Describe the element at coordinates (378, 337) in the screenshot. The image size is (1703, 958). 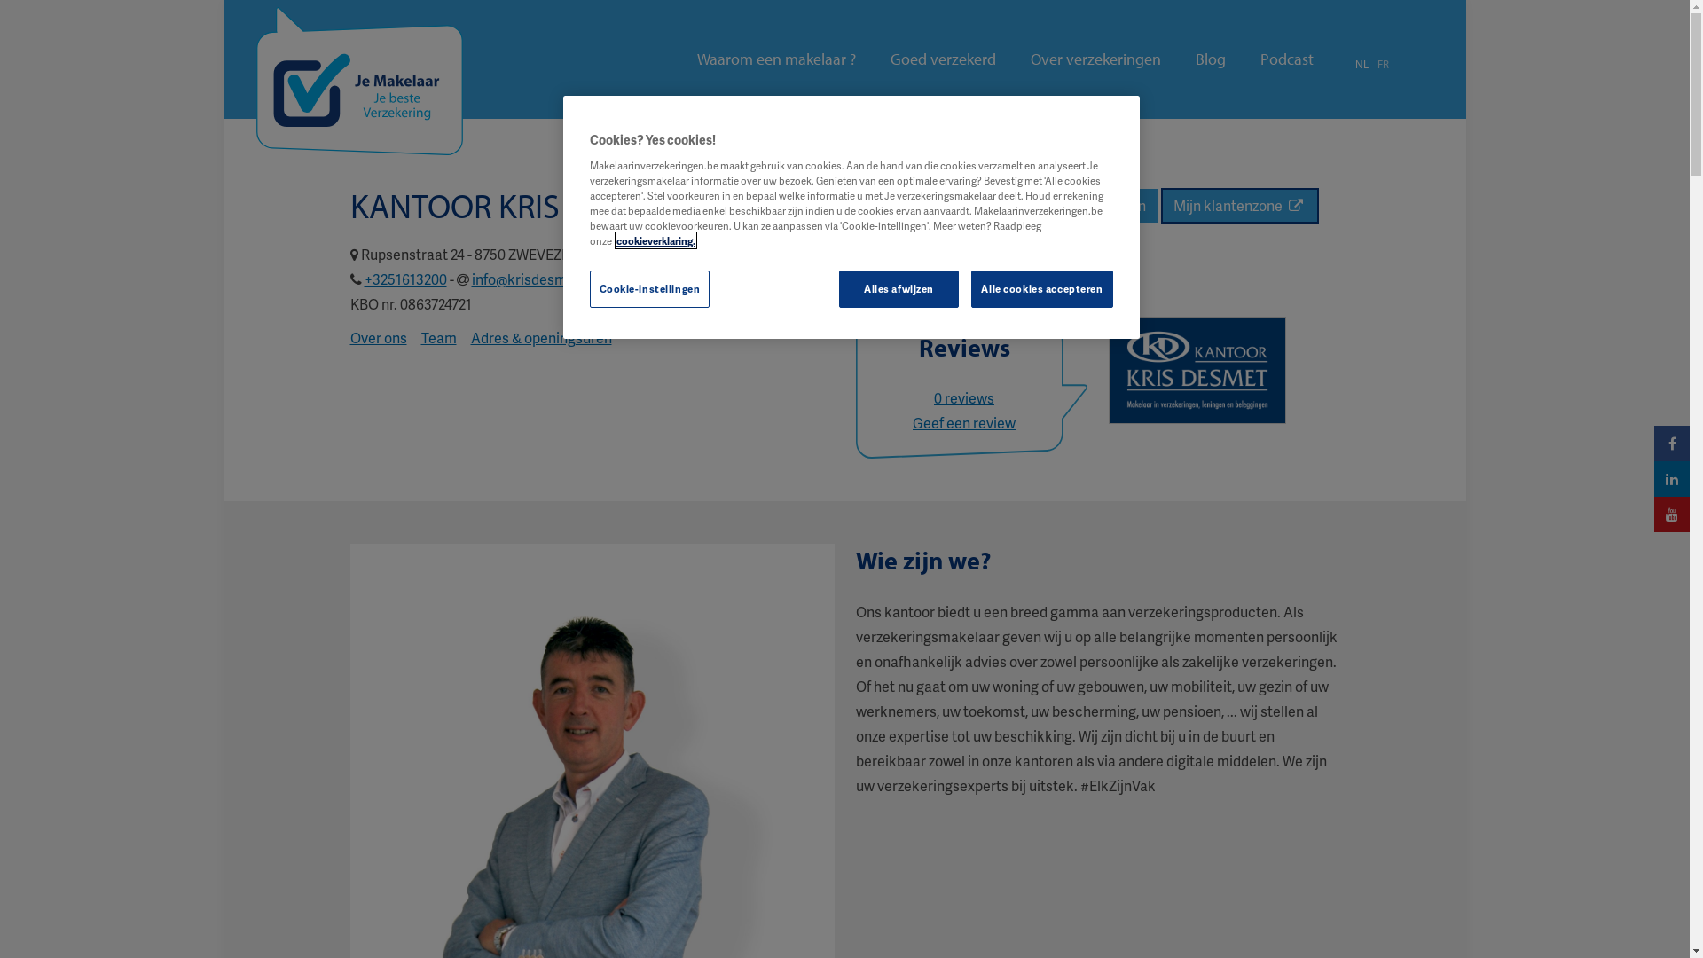
I see `Over ons` at that location.